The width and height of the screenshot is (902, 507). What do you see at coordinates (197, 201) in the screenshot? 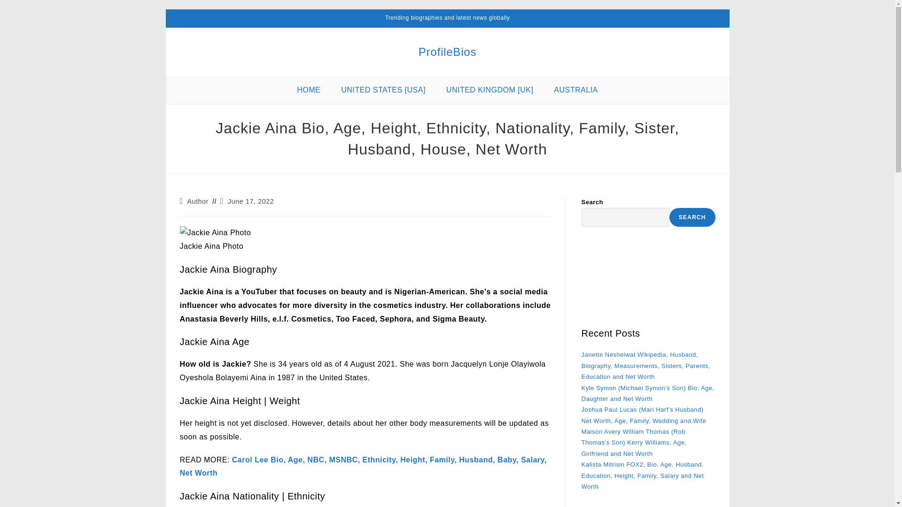
I see `Posts by Author` at bounding box center [197, 201].